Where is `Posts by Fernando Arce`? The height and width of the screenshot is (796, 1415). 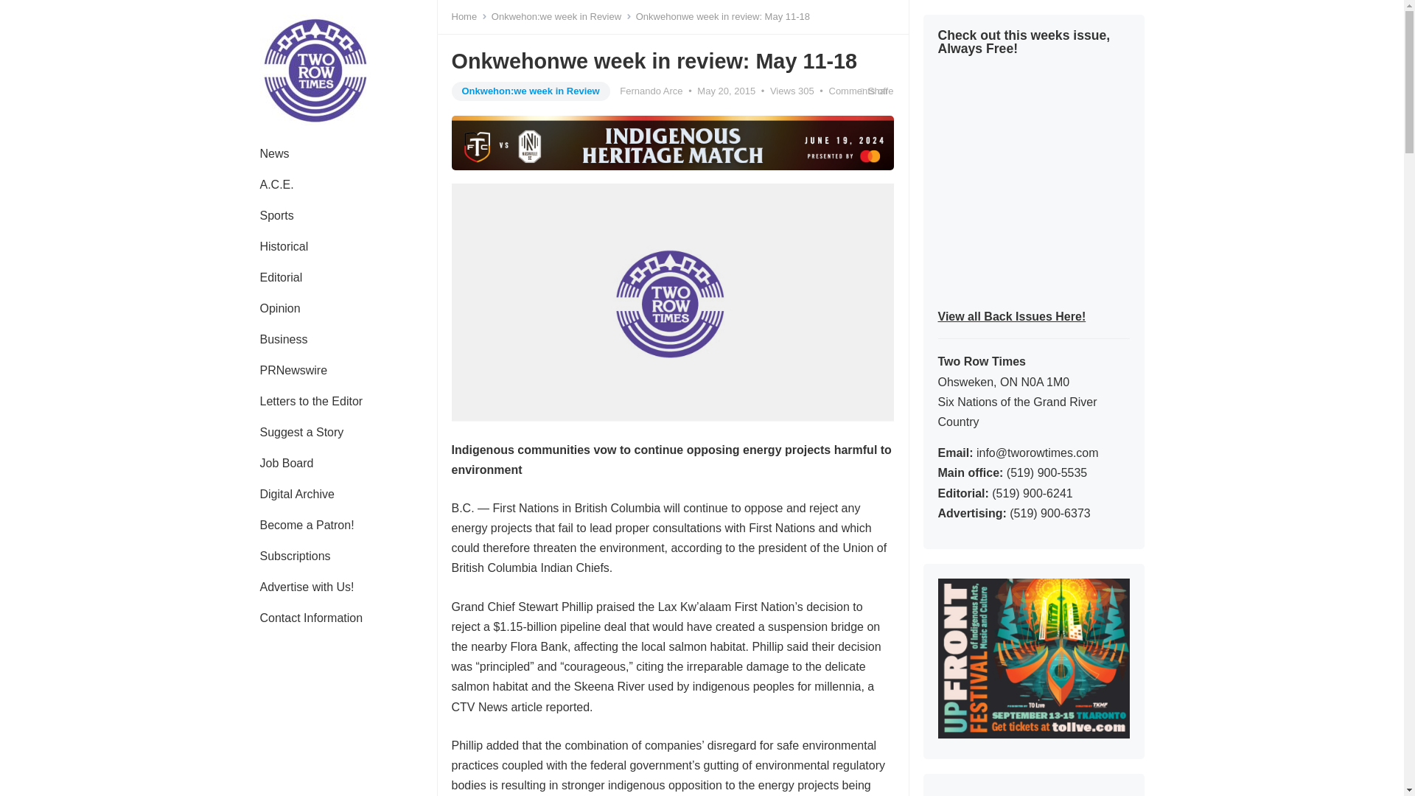 Posts by Fernando Arce is located at coordinates (650, 90).